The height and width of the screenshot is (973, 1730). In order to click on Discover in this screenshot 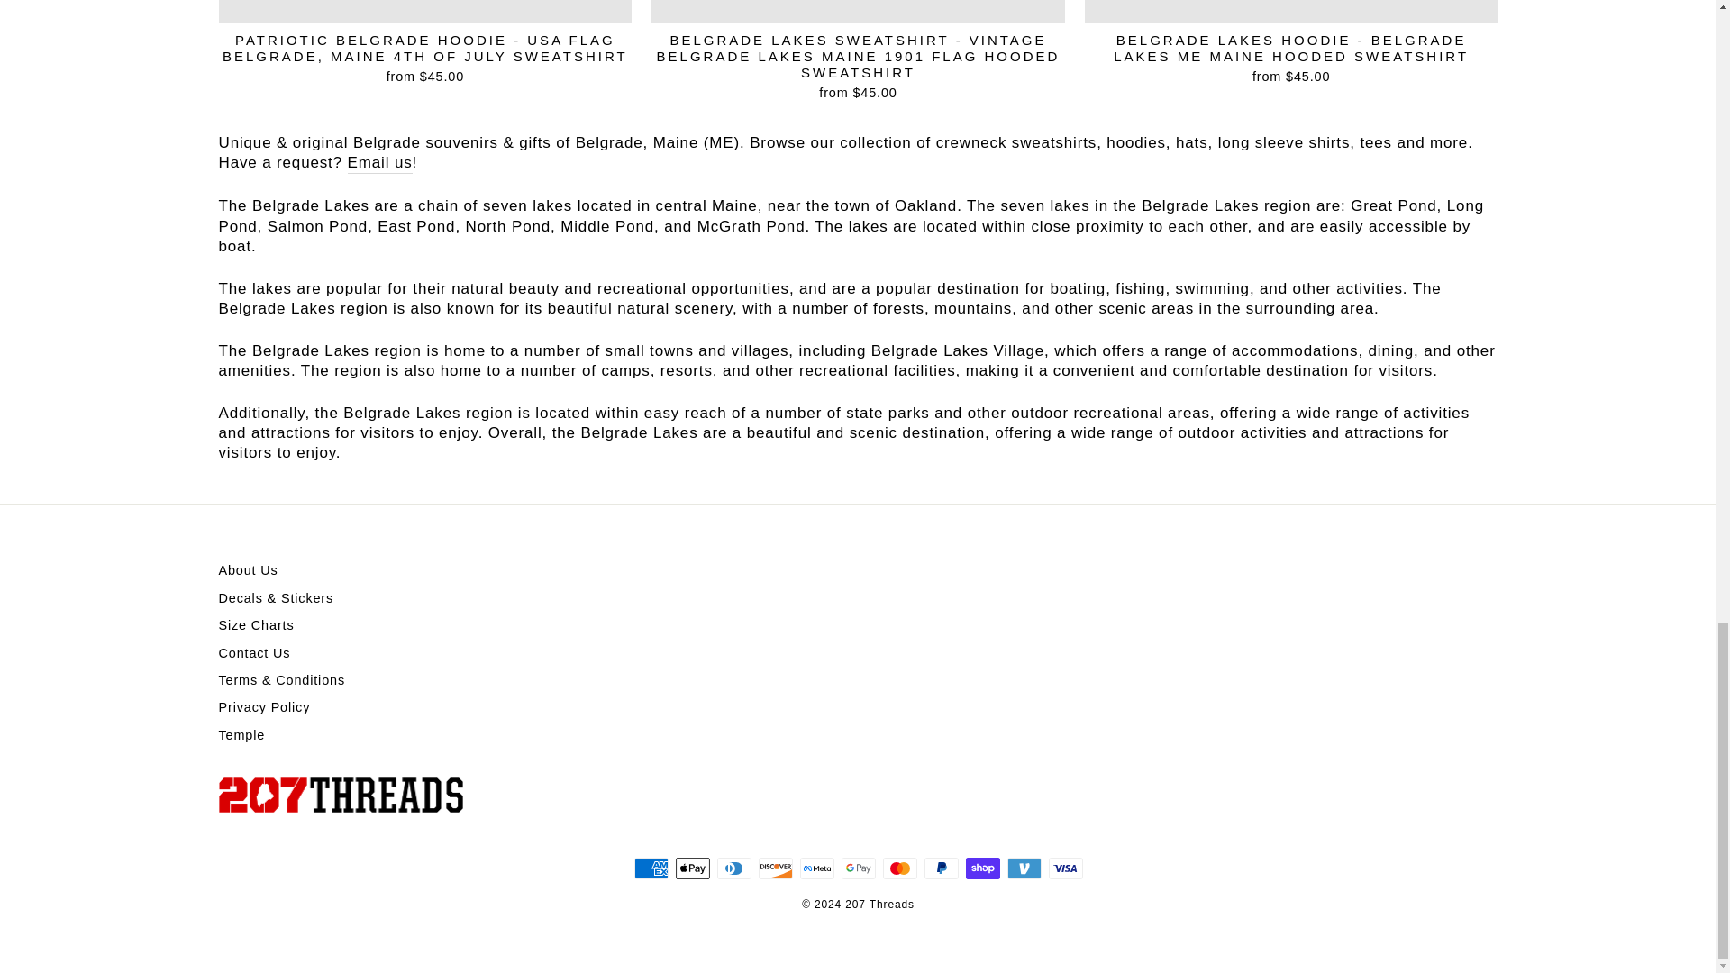, I will do `click(775, 868)`.